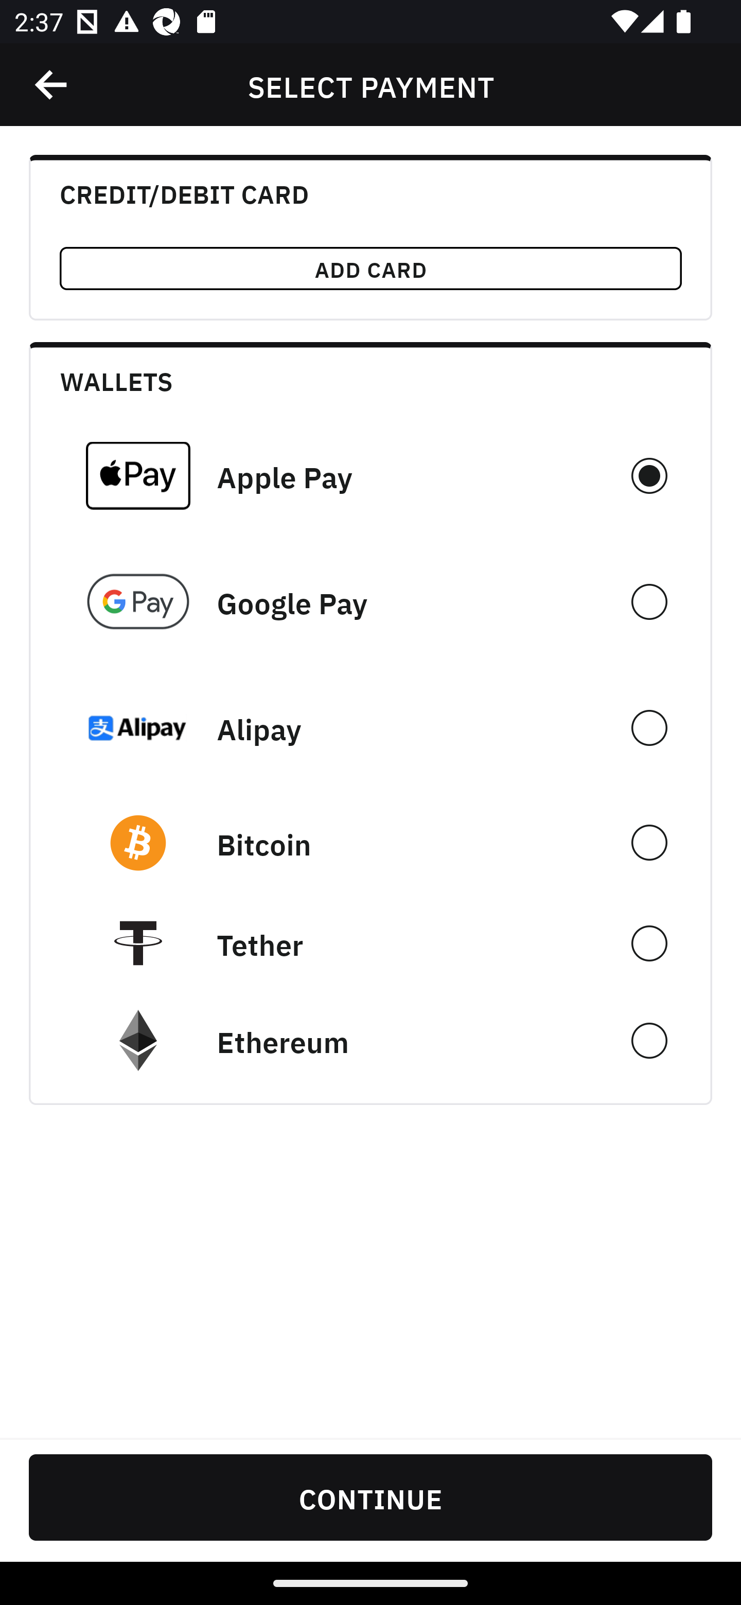 Image resolution: width=741 pixels, height=1605 pixels. What do you see at coordinates (370, 269) in the screenshot?
I see `ADD CARD` at bounding box center [370, 269].